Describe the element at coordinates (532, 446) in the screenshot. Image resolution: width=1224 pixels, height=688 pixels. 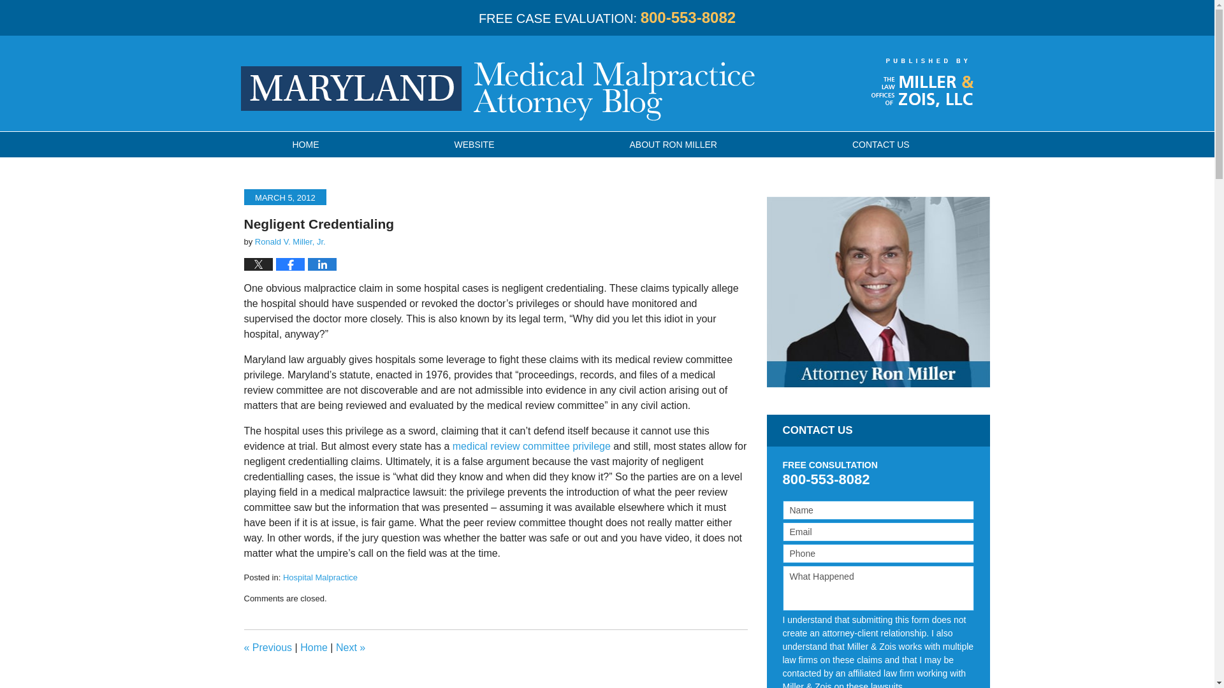
I see `medical review committee privilege` at that location.